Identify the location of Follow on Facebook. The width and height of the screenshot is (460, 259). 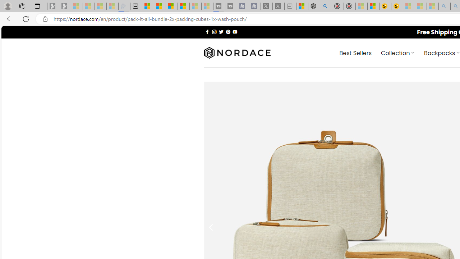
(207, 32).